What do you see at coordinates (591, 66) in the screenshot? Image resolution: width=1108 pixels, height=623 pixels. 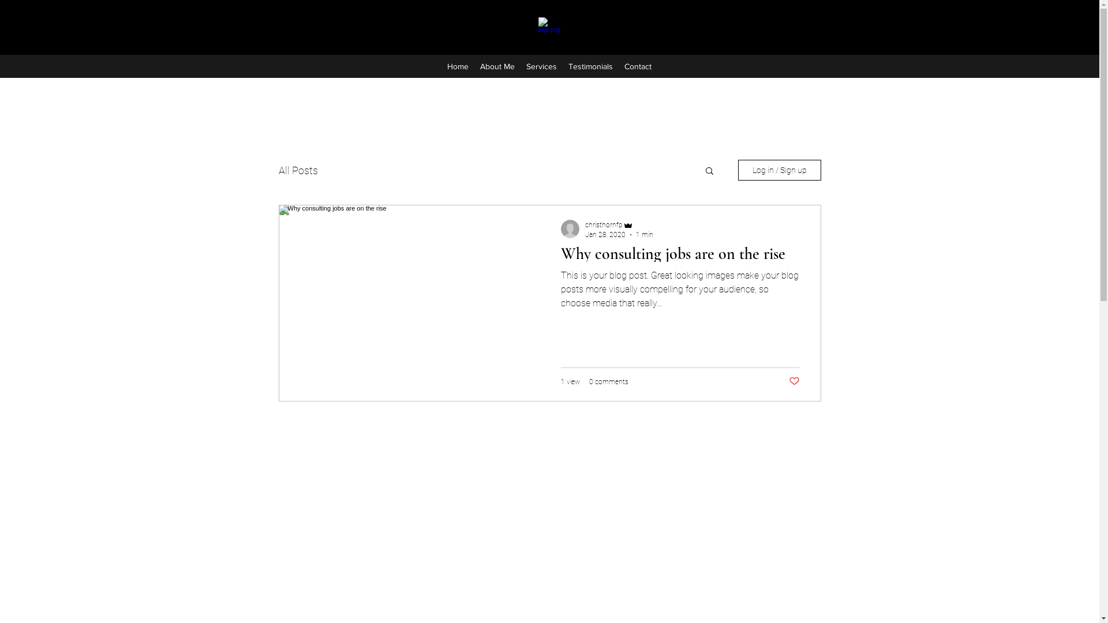 I see `Testimonials` at bounding box center [591, 66].